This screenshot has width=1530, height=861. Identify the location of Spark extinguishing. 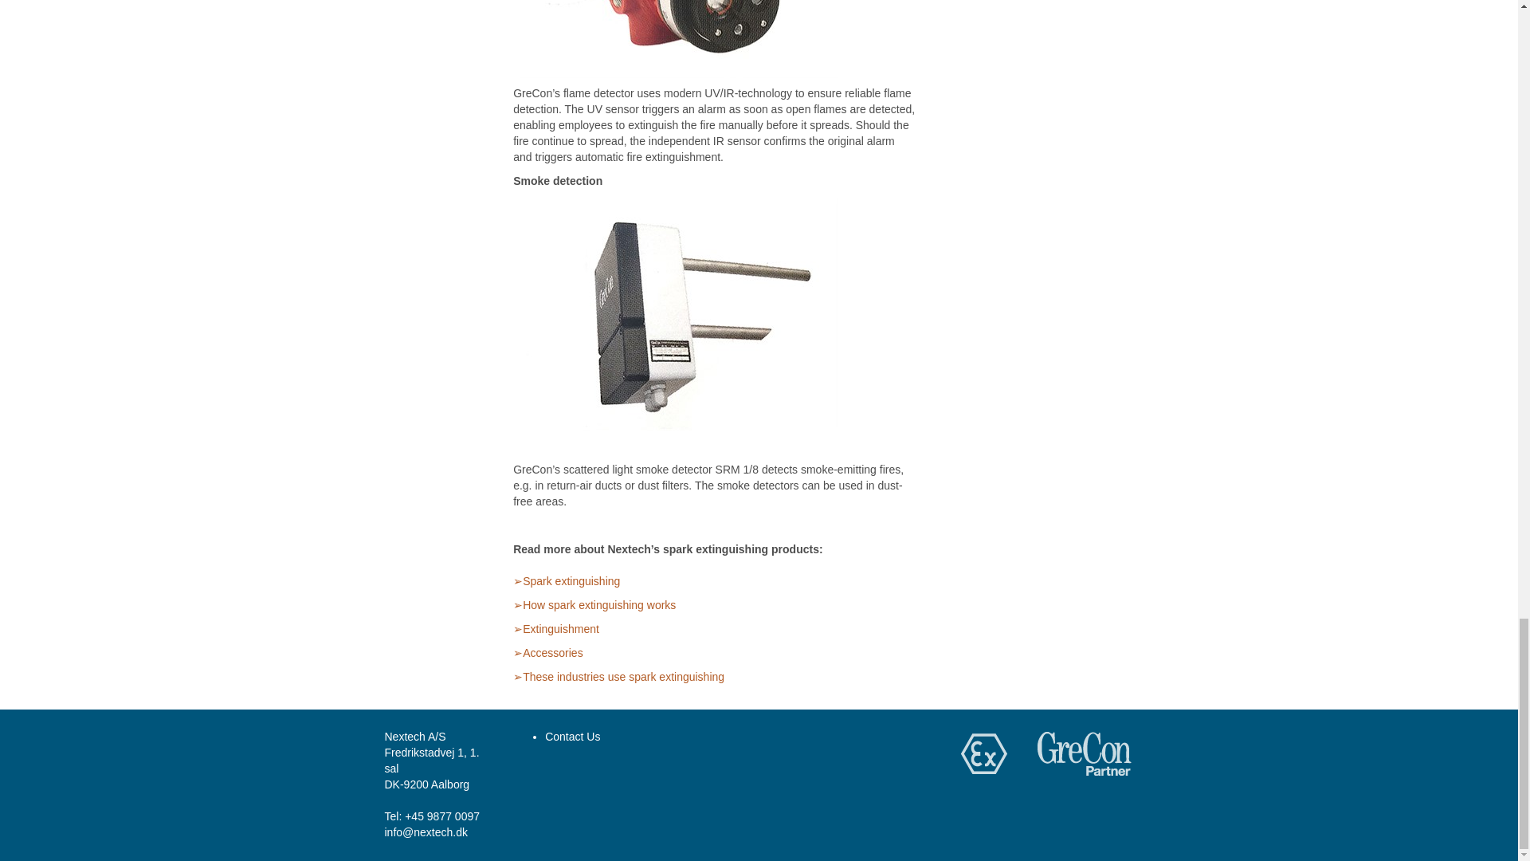
(566, 580).